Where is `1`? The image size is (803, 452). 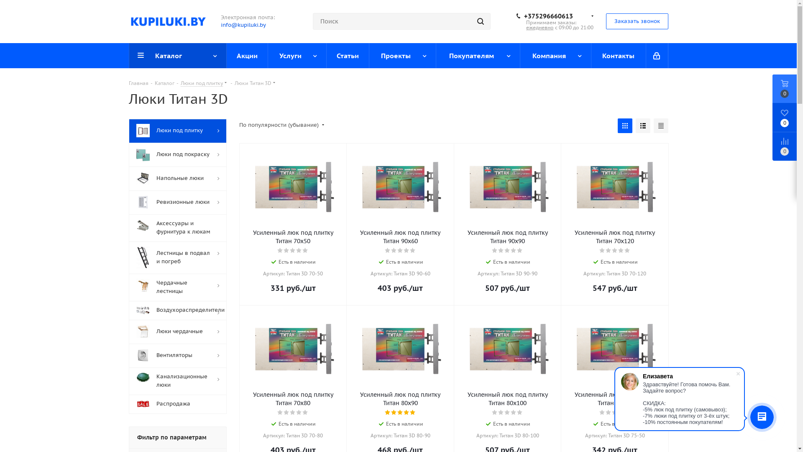
1 is located at coordinates (495, 251).